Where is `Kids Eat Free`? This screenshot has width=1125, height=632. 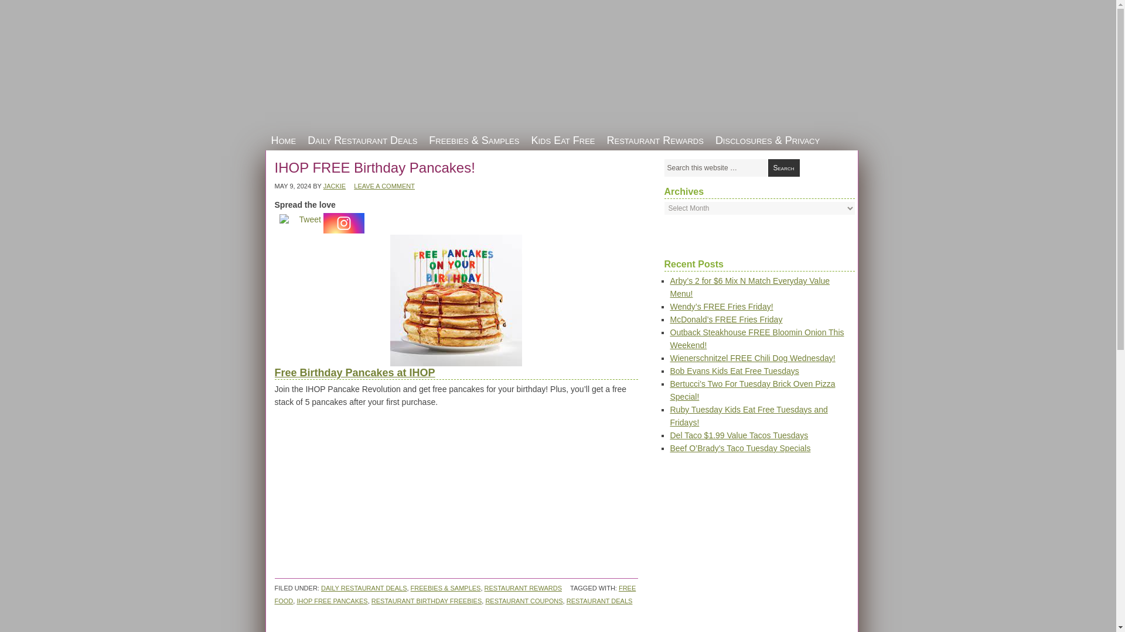
Kids Eat Free is located at coordinates (562, 140).